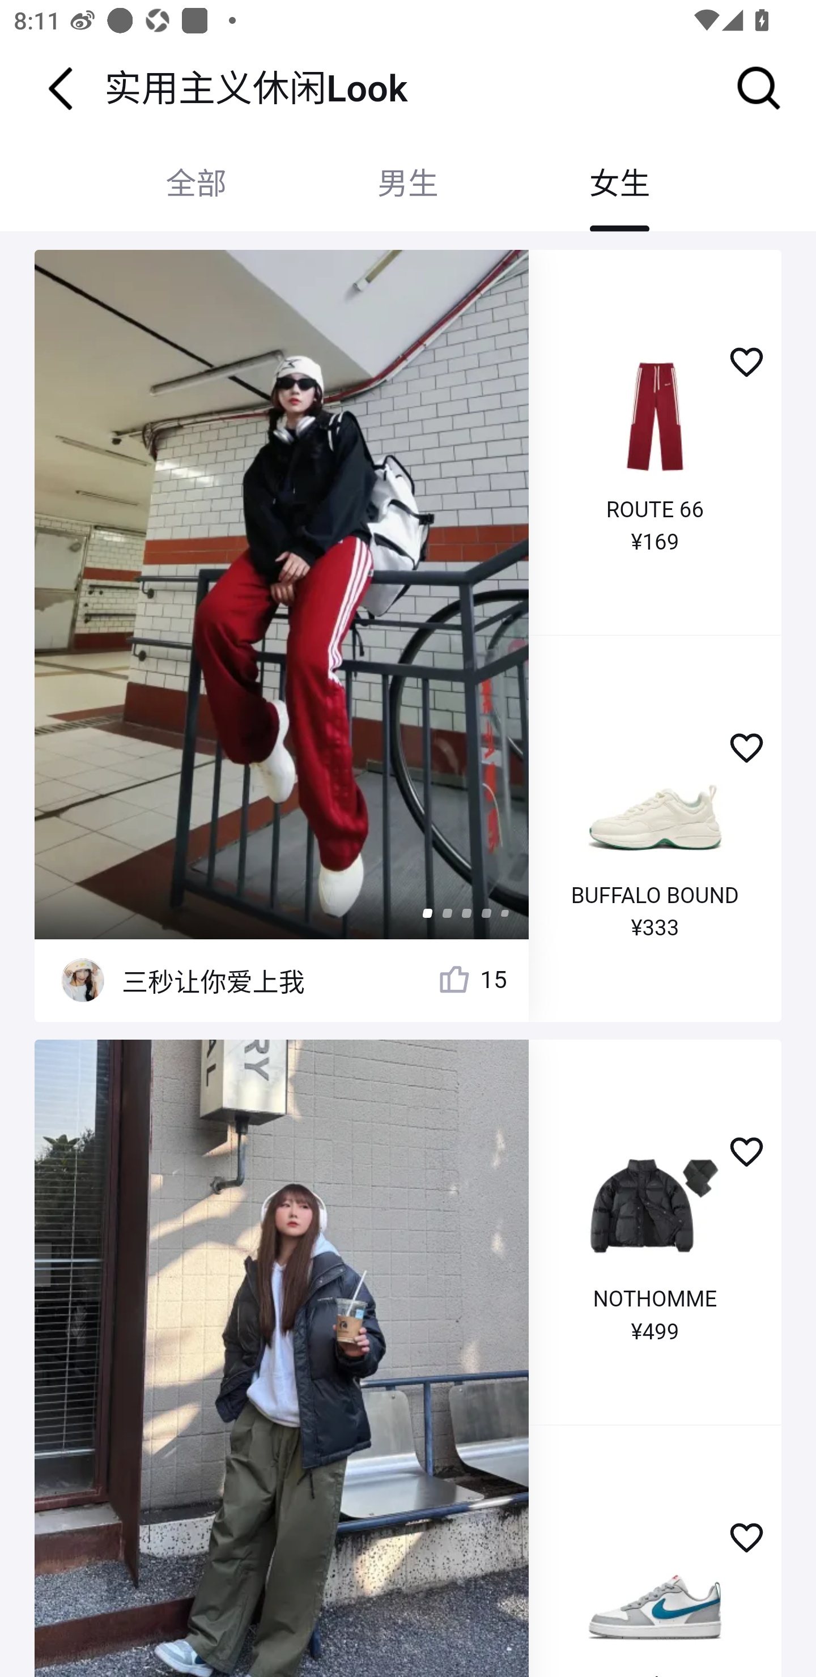 Image resolution: width=816 pixels, height=1677 pixels. I want to click on resize,w_72, so click(82, 981).